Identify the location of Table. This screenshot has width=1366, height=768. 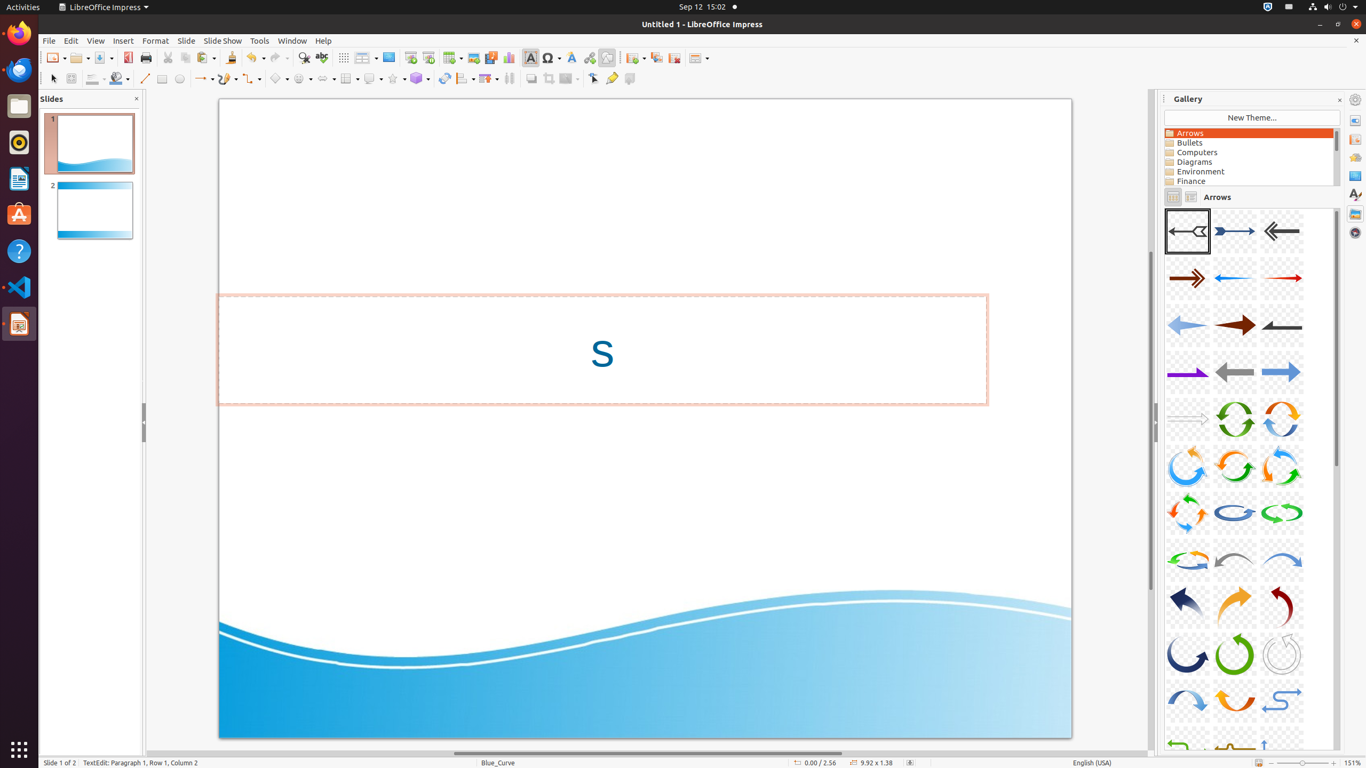
(453, 58).